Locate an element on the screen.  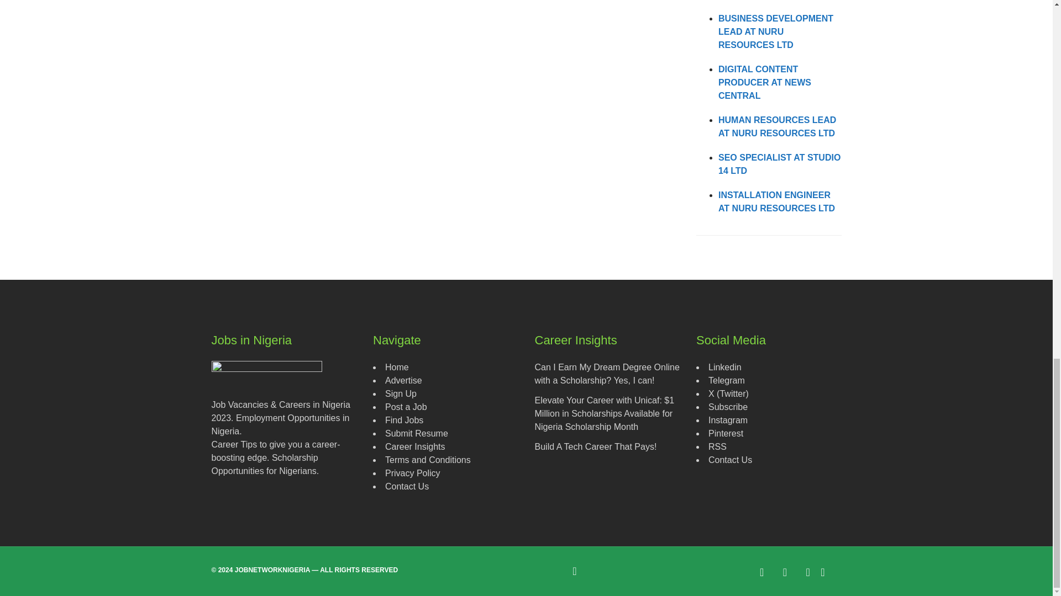
BUSINESS DEVELOPMENT LEAD AT NURU RESOURCES LTD is located at coordinates (775, 31).